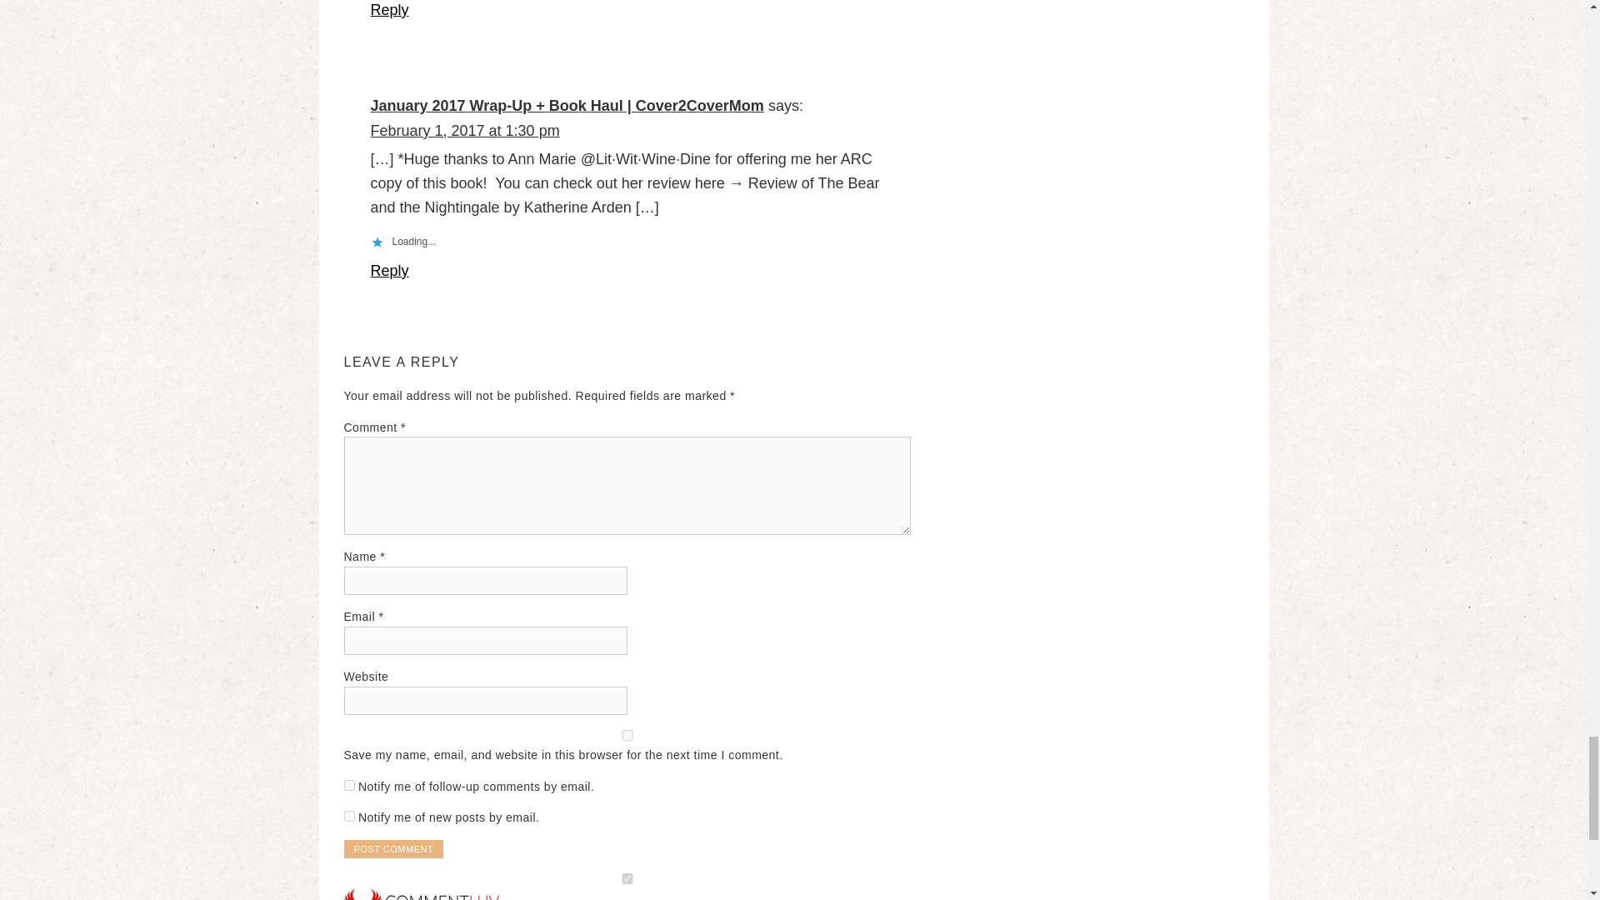  What do you see at coordinates (627, 878) in the screenshot?
I see `on` at bounding box center [627, 878].